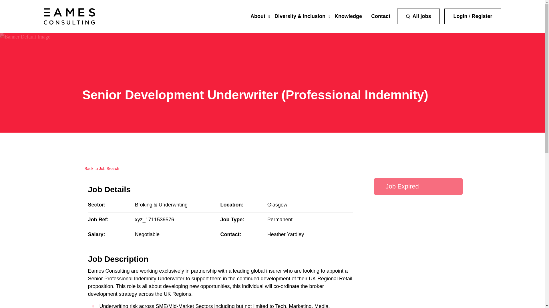  What do you see at coordinates (101, 169) in the screenshot?
I see `Back to Job Search` at bounding box center [101, 169].